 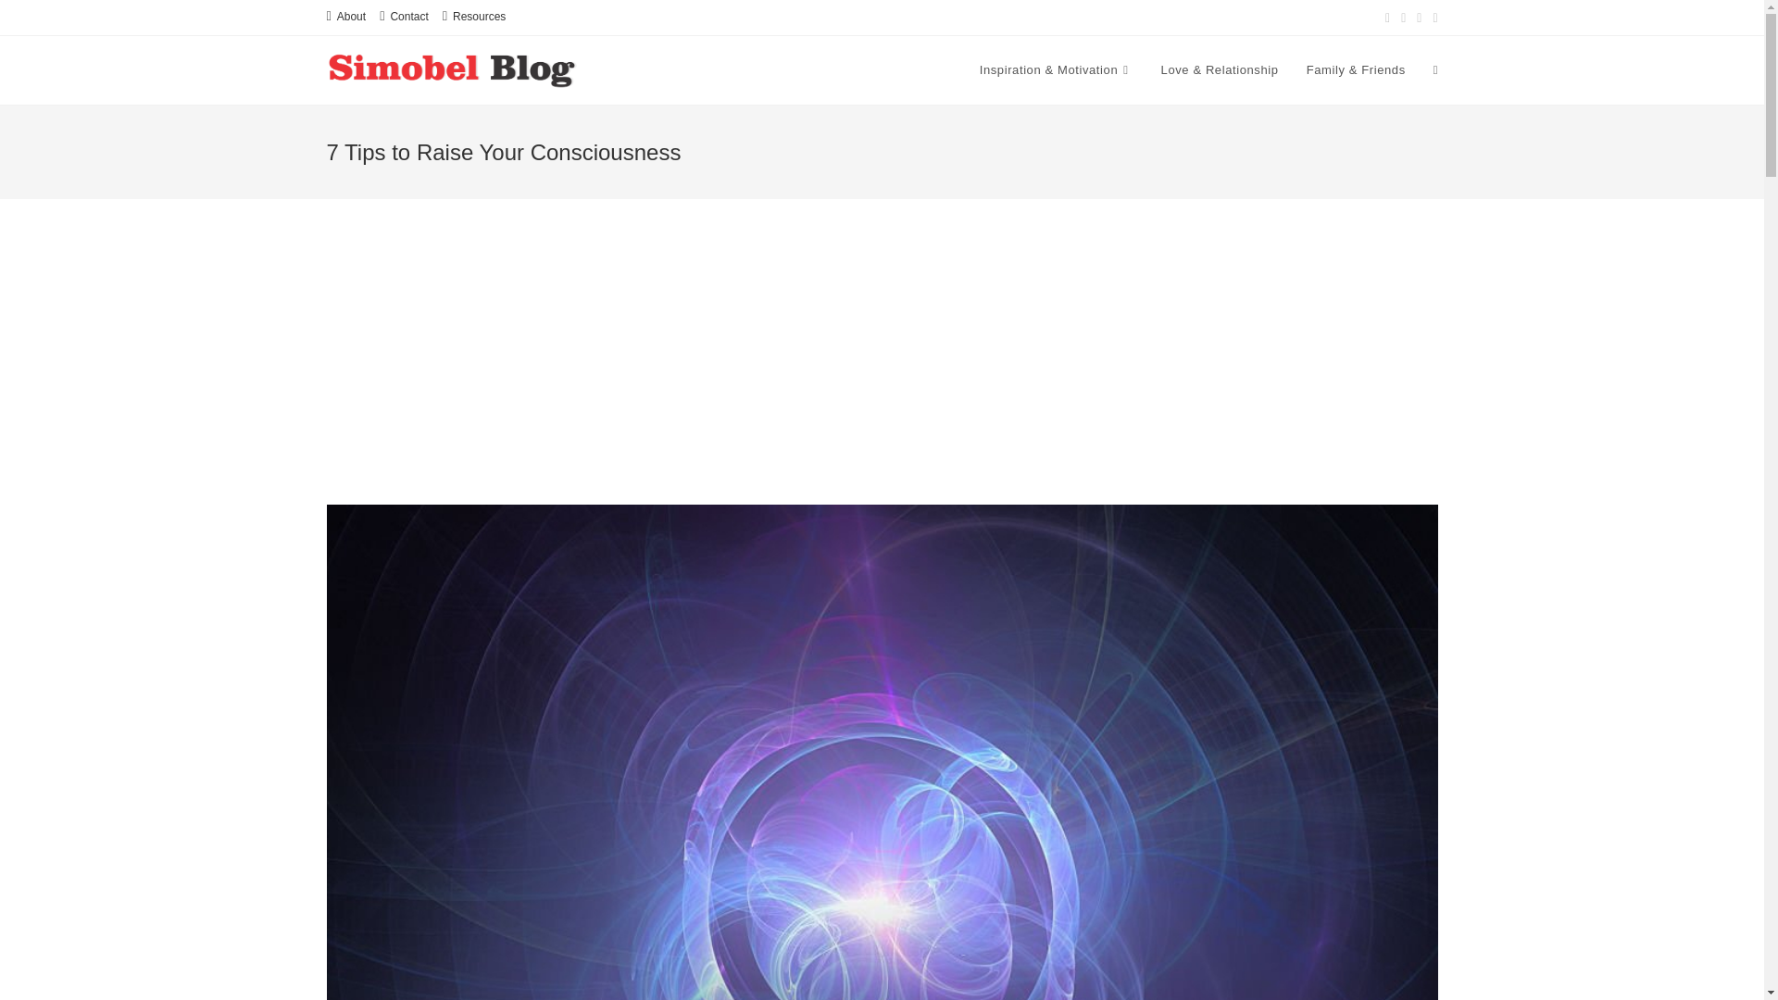 What do you see at coordinates (474, 17) in the screenshot?
I see `Resources` at bounding box center [474, 17].